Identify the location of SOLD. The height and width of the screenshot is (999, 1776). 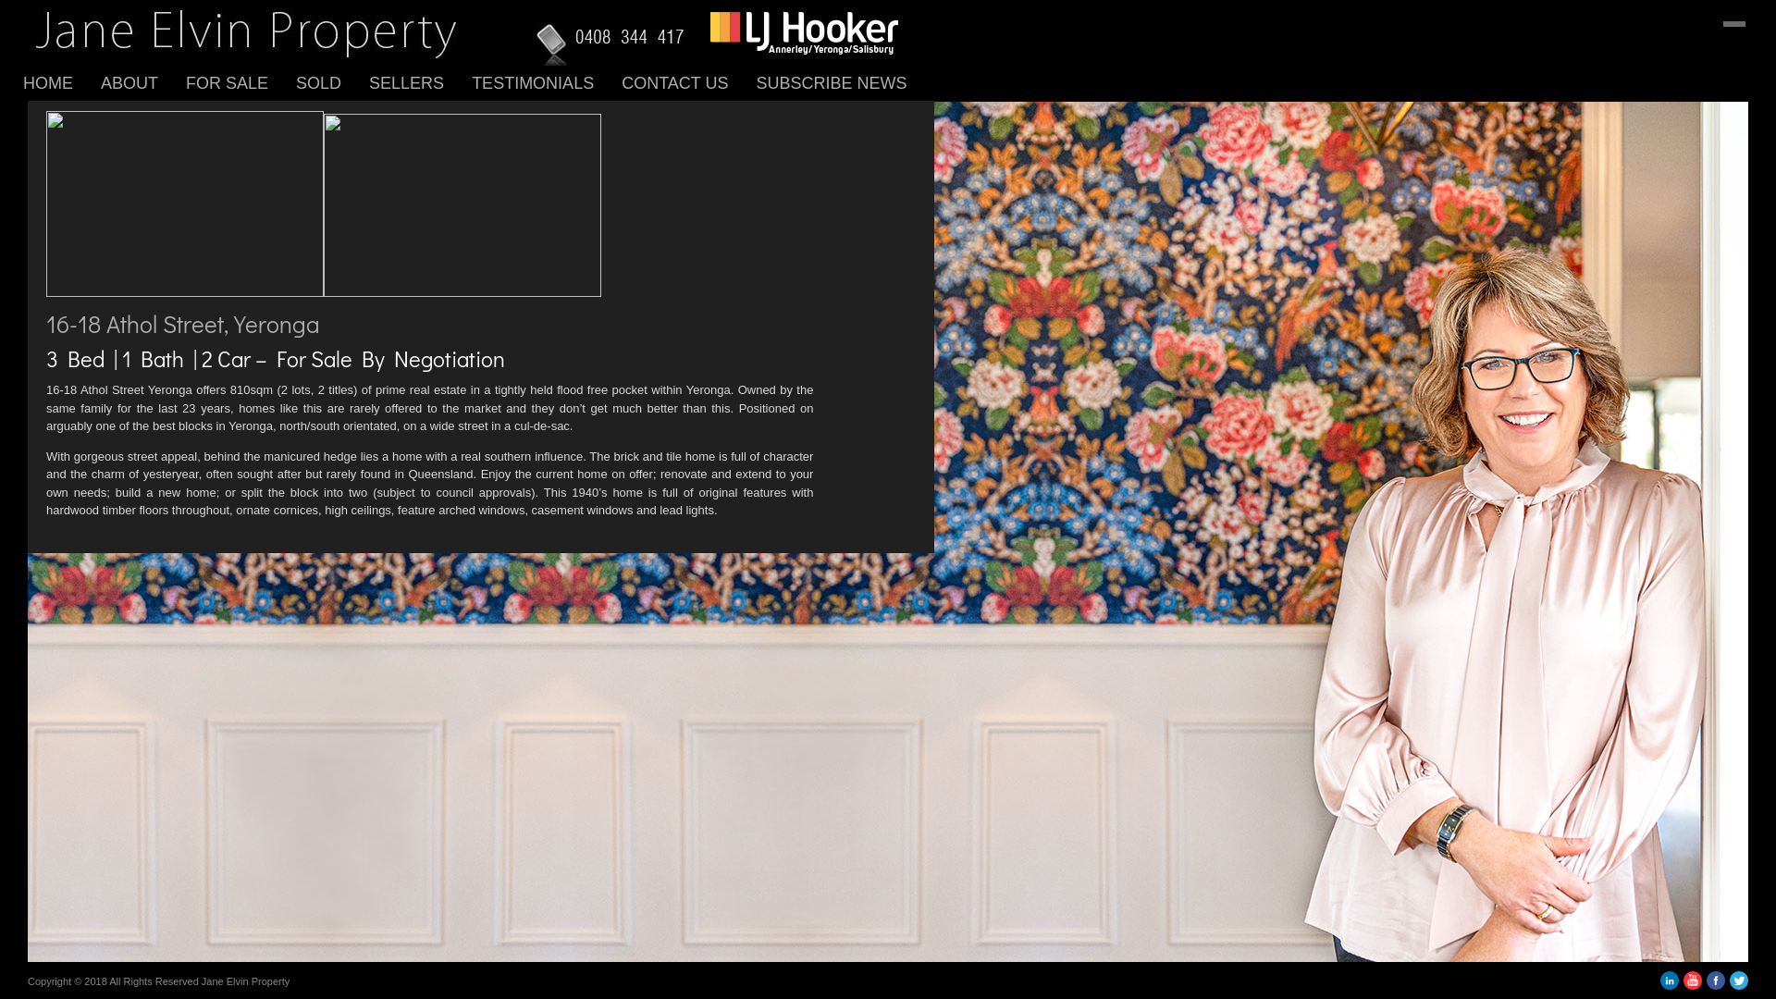
(333, 83).